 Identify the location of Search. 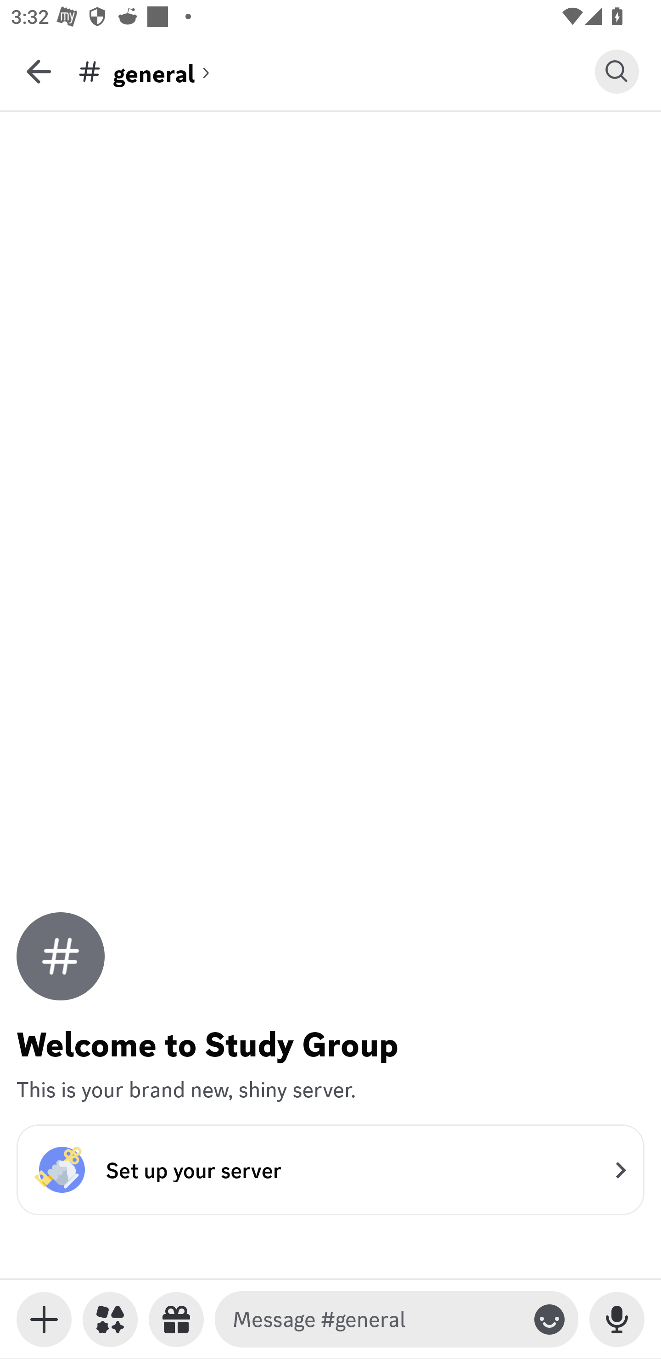
(617, 71).